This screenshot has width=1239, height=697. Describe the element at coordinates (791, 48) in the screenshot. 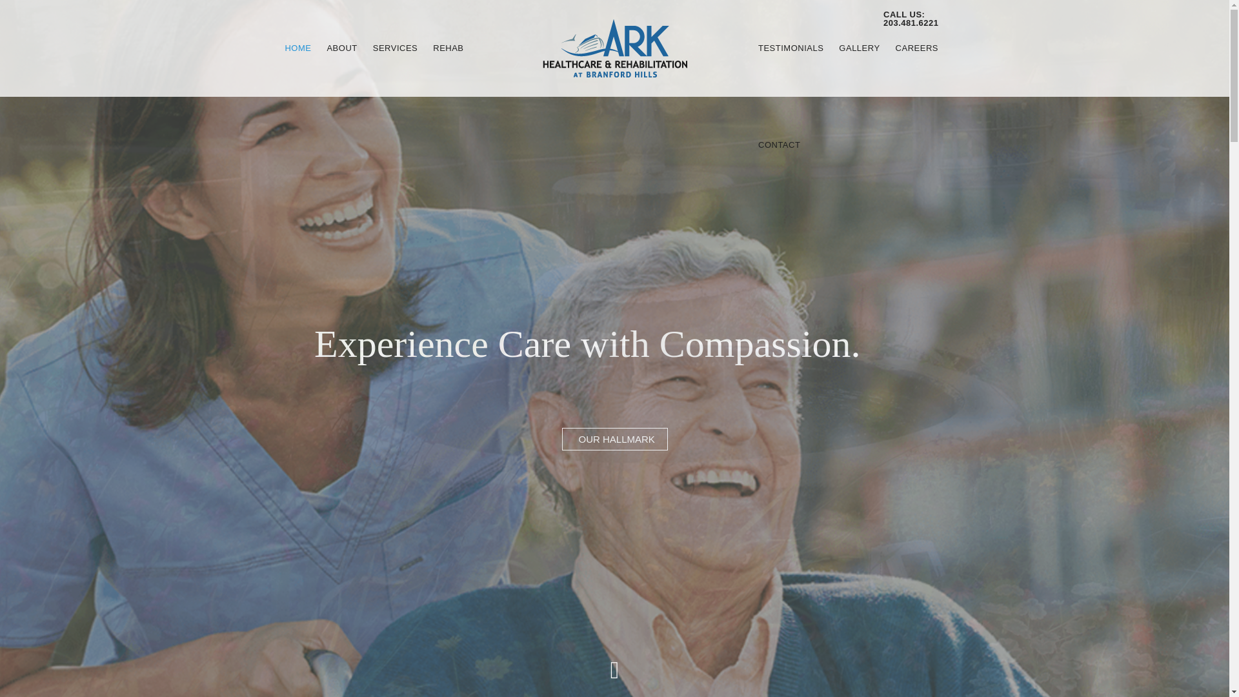

I see `TESTIMONIALS` at that location.